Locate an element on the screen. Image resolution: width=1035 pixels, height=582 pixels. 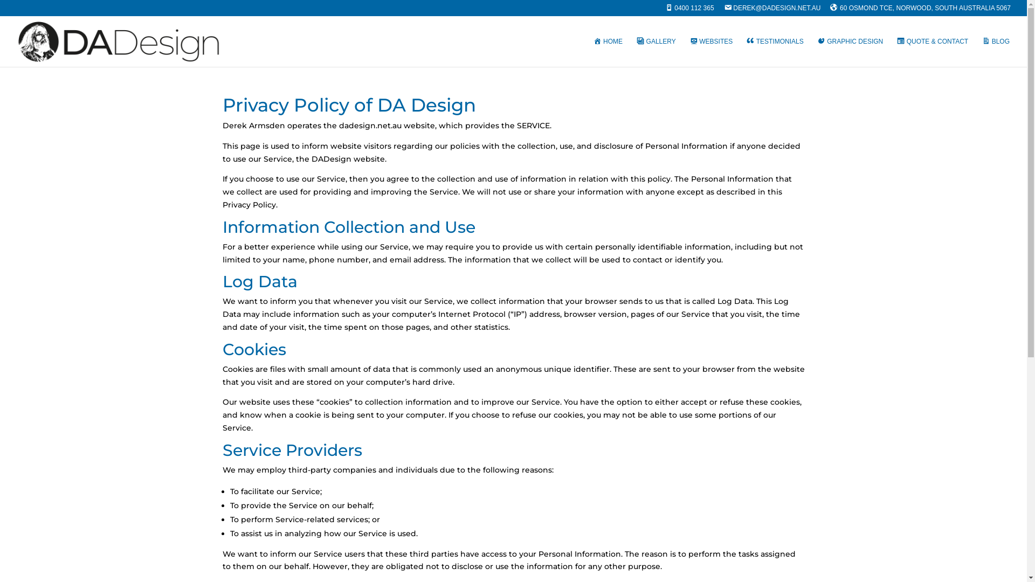
QUOTE & CONTACT is located at coordinates (933, 52).